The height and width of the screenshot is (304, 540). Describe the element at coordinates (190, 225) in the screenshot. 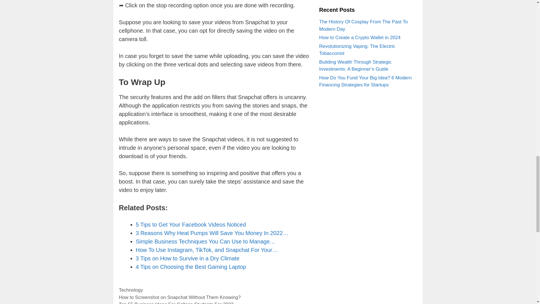

I see `5 Tips to Get Your Facebook Videos Noticed` at that location.